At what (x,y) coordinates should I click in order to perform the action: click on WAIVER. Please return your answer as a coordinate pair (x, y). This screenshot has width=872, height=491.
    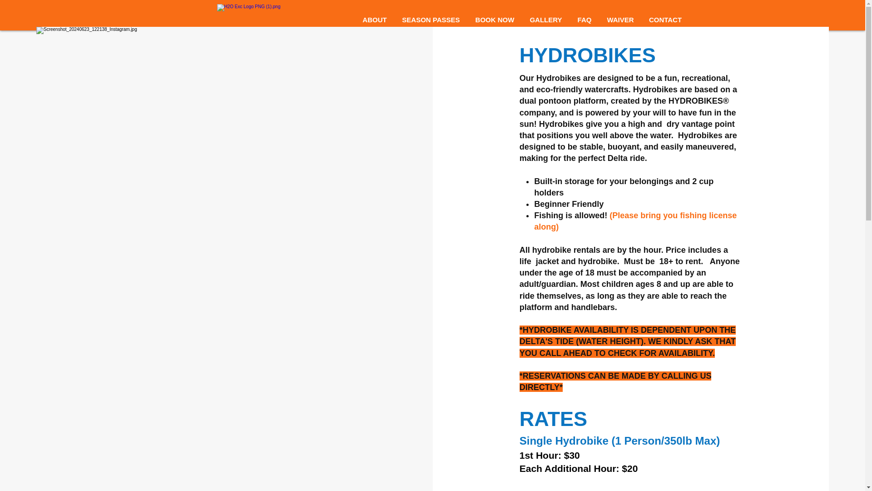
    Looking at the image, I should click on (620, 20).